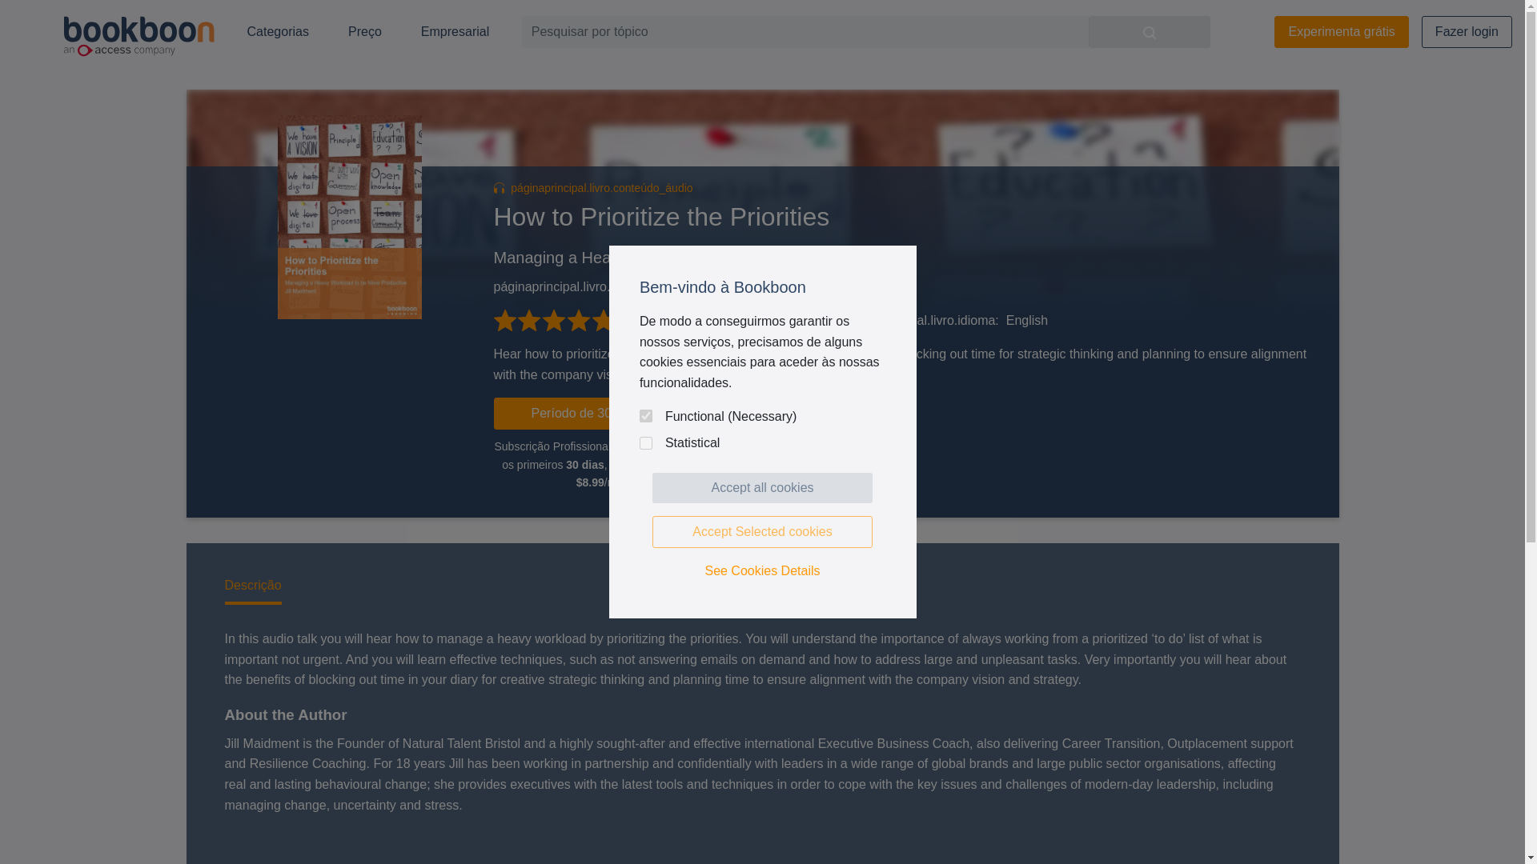 The height and width of the screenshot is (864, 1537). I want to click on Categorias, so click(277, 32).